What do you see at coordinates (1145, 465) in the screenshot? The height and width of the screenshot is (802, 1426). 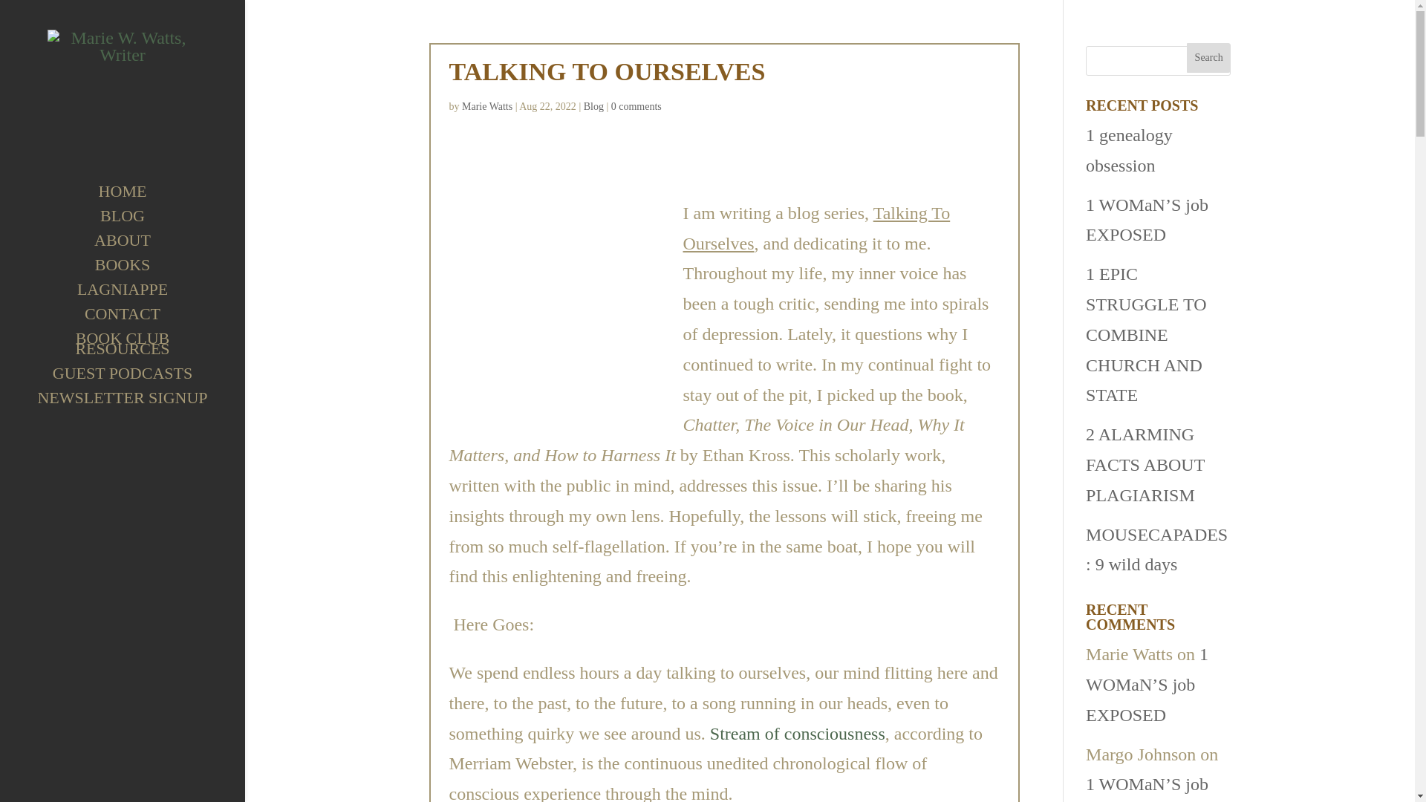 I see `2 ALARMING FACTS ABOUT PLAGIARISM` at bounding box center [1145, 465].